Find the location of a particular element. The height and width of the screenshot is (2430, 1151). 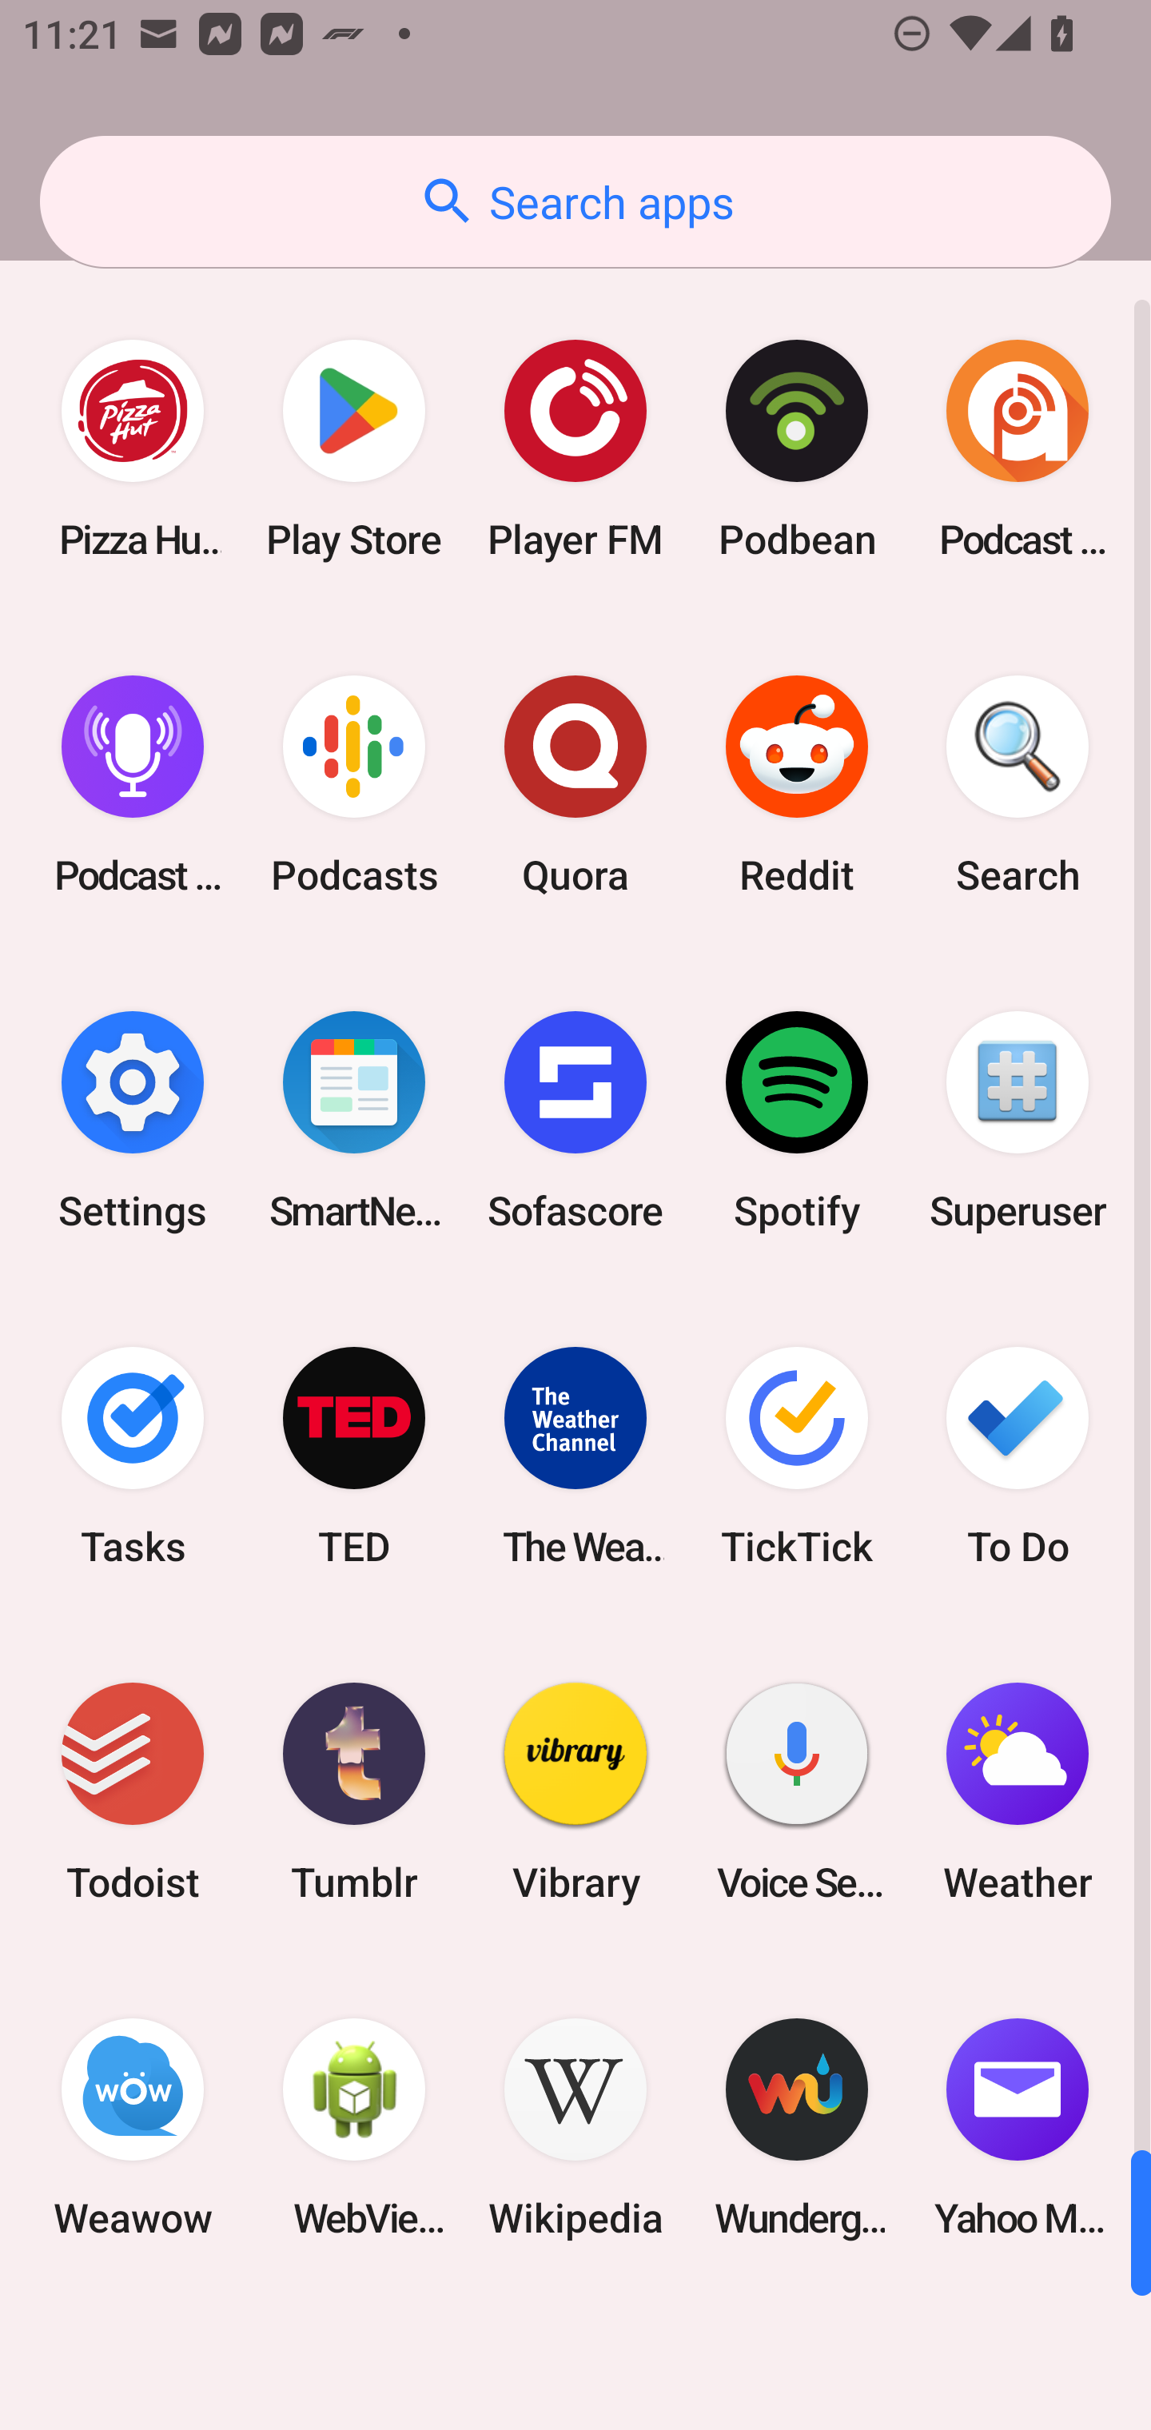

Play Store is located at coordinates (354, 449).